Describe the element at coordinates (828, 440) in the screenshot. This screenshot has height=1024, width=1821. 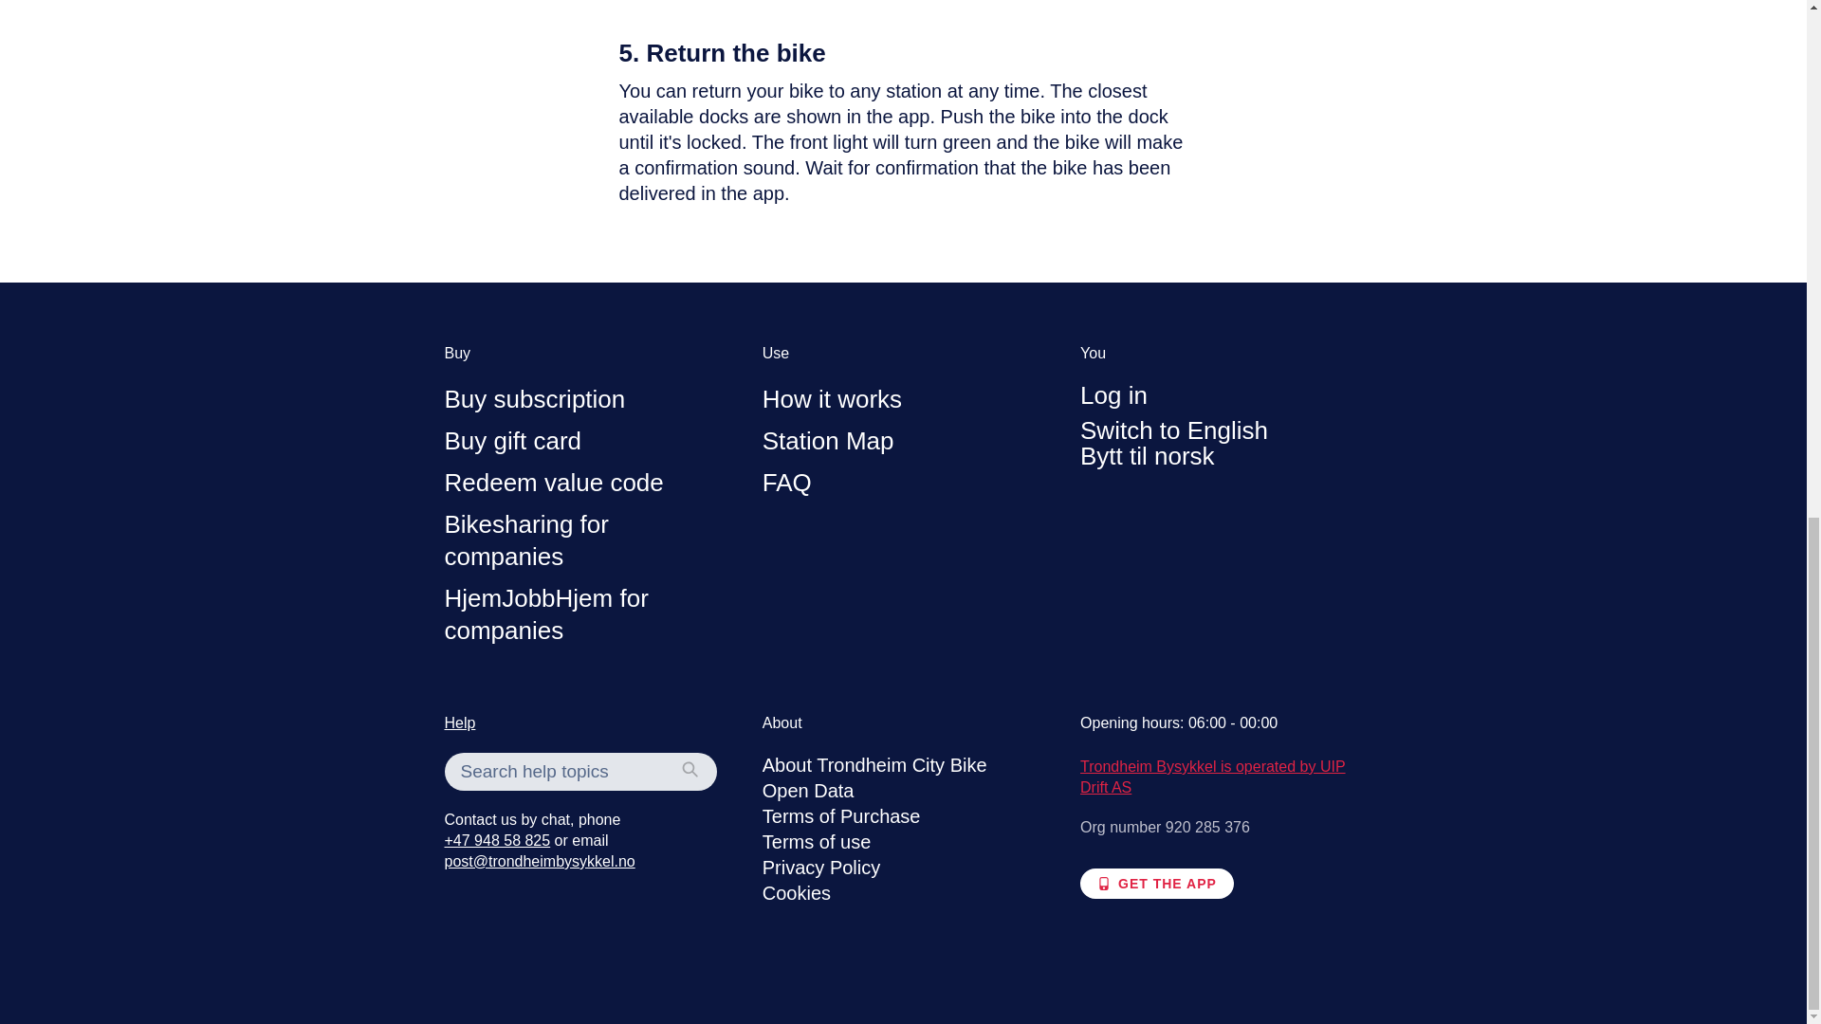
I see `Station Map` at that location.